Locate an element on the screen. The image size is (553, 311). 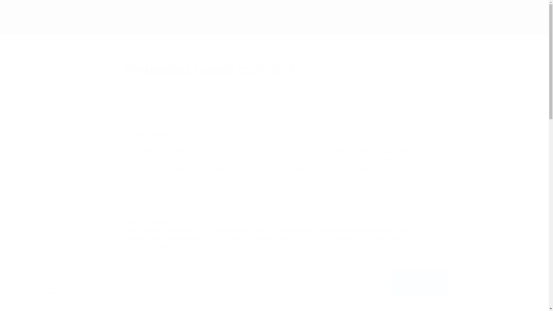
UEFA Super Cup is located at coordinates (86, 23).